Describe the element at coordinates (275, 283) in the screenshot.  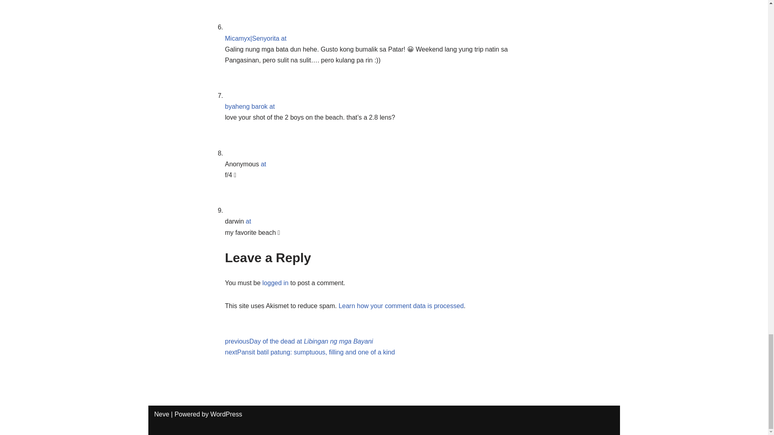
I see `logged in` at that location.